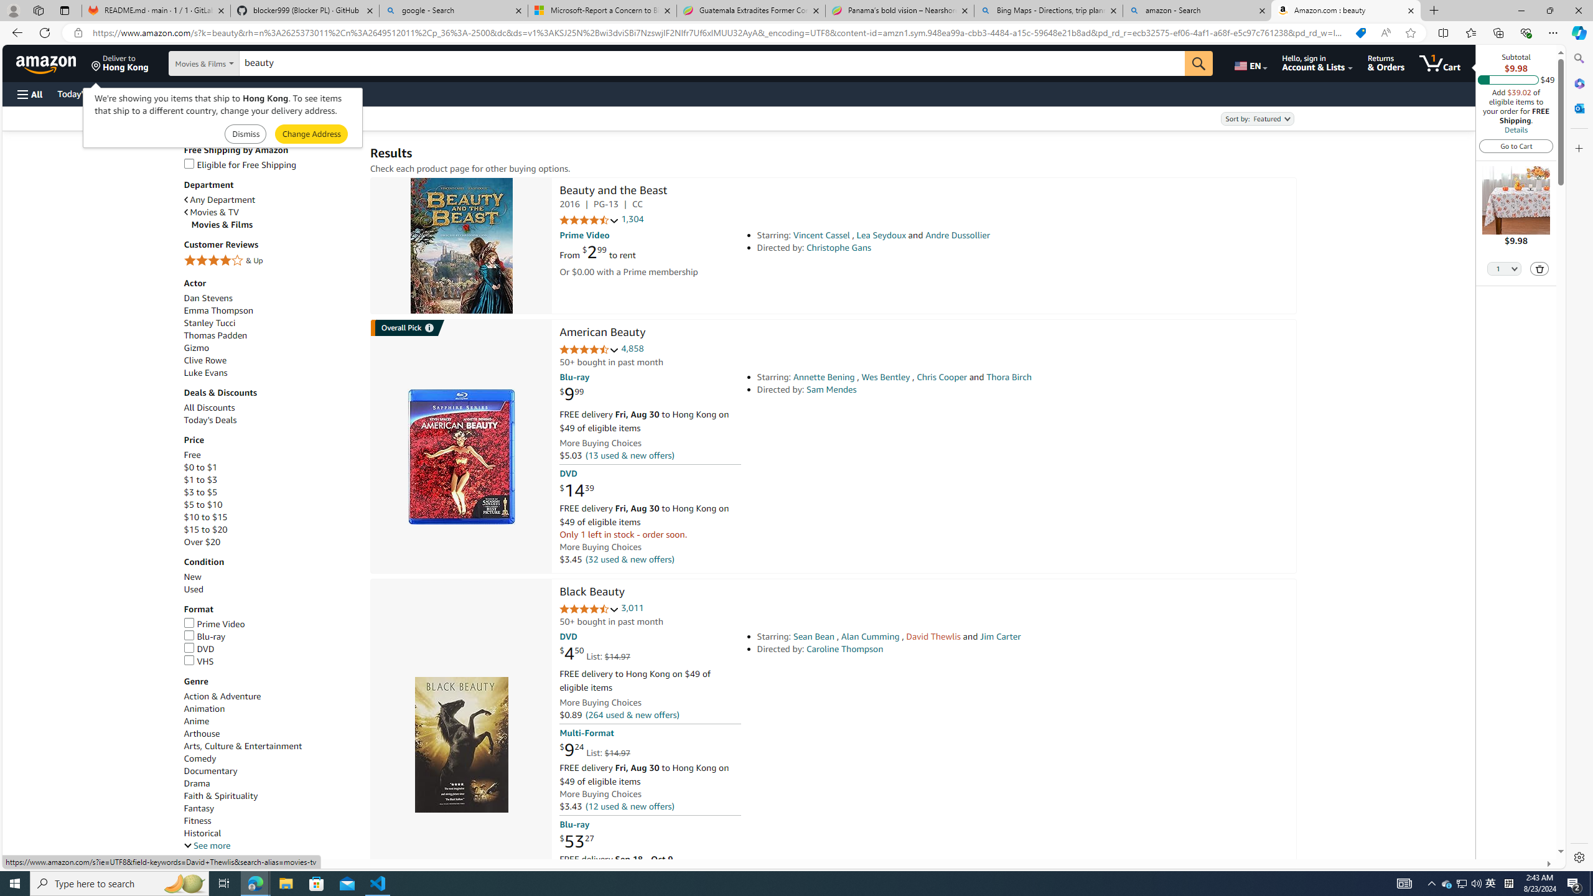 Image resolution: width=1593 pixels, height=896 pixels. I want to click on Go back to filtering menu, so click(54, 854).